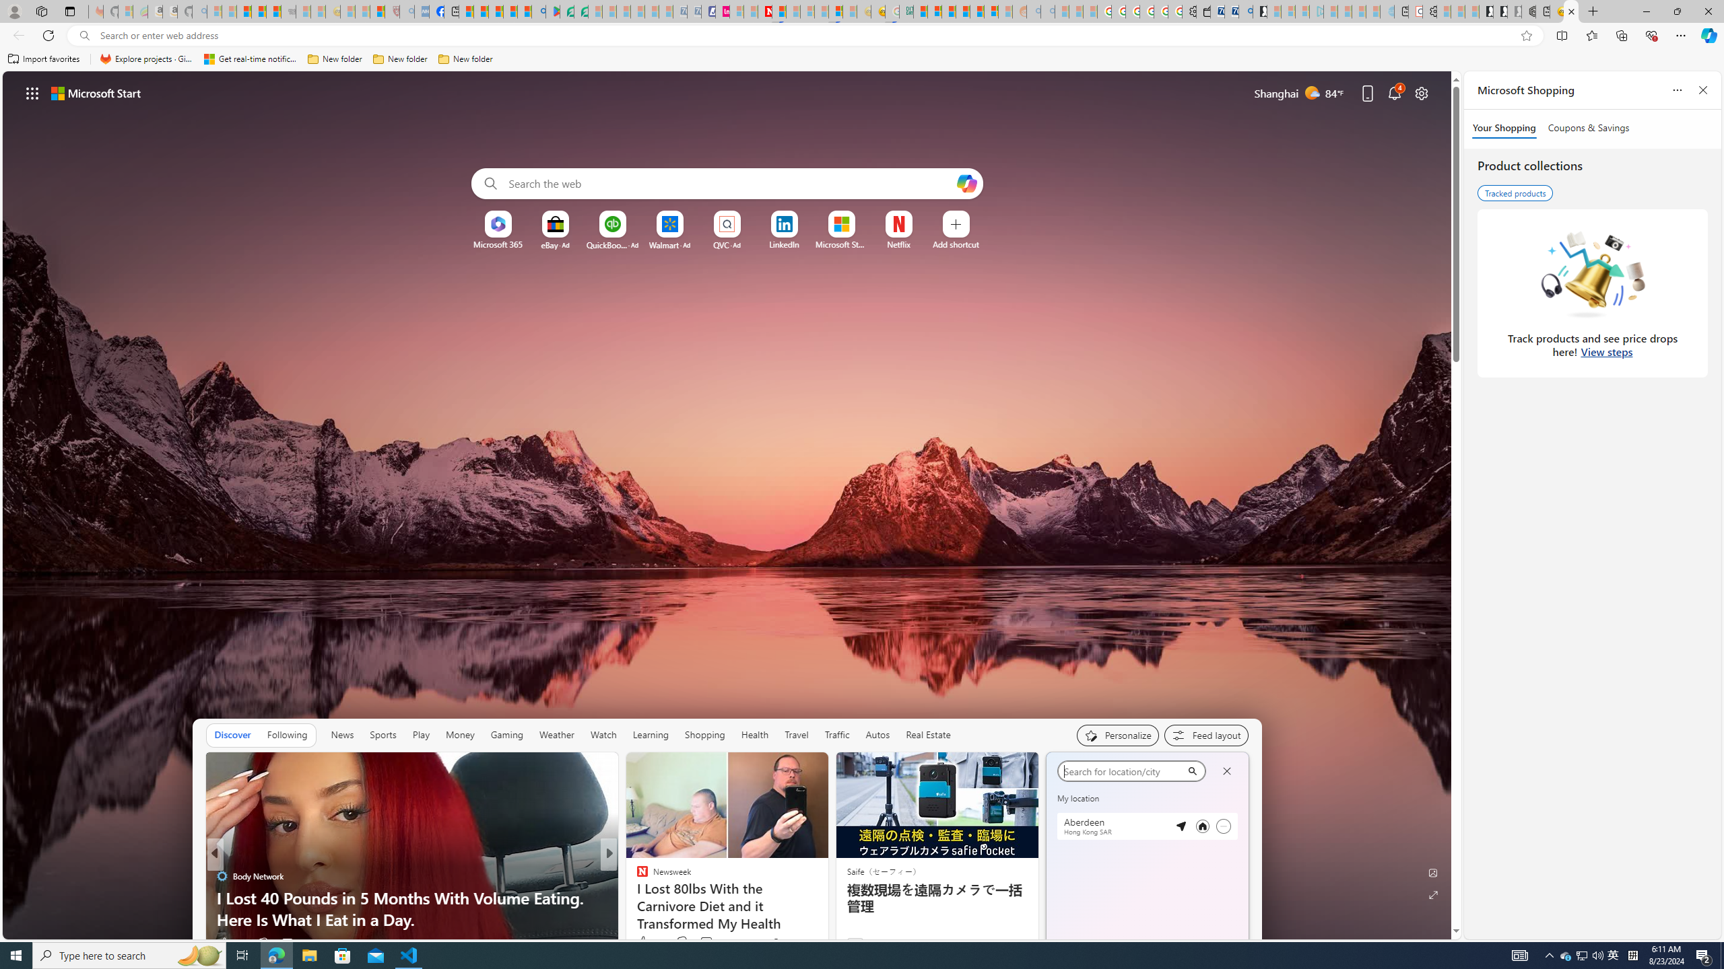  I want to click on View comments 31 Comment, so click(287, 943).